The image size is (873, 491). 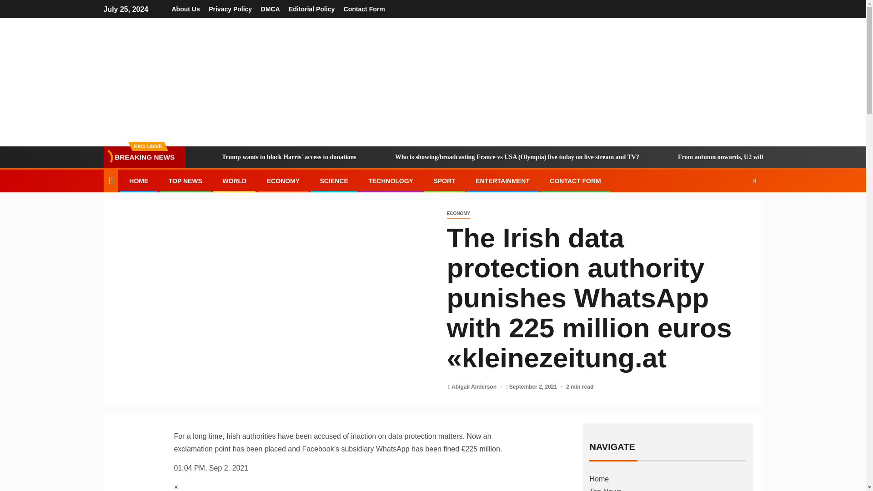 I want to click on Privacy Policy, so click(x=230, y=9).